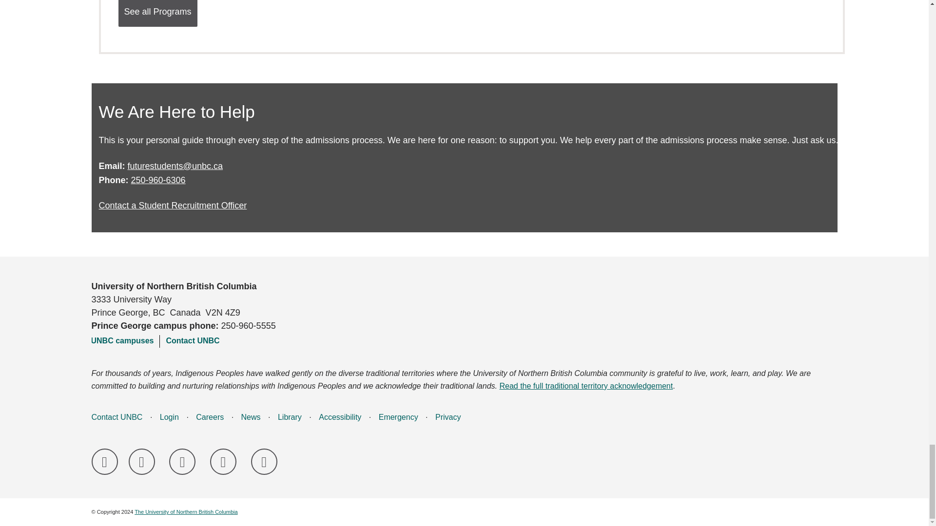  I want to click on Follow us on Youtube, so click(264, 462).